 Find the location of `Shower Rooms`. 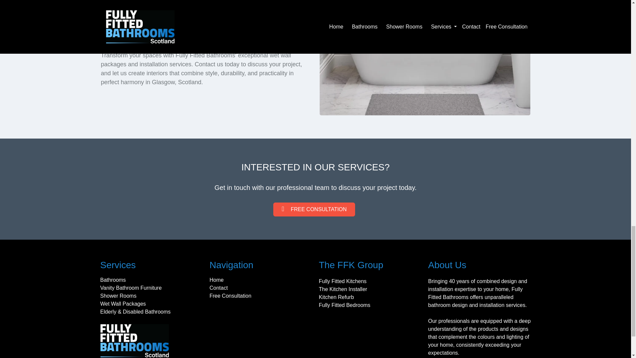

Shower Rooms is located at coordinates (153, 296).